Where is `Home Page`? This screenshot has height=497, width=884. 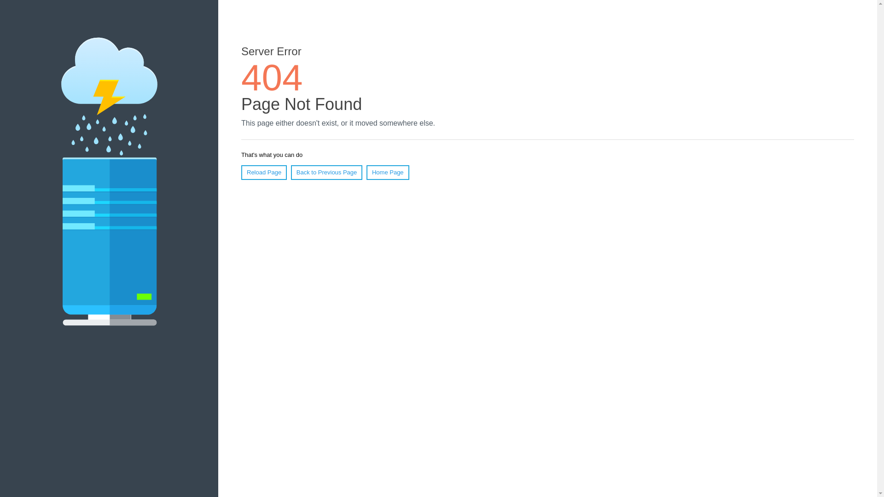 Home Page is located at coordinates (388, 173).